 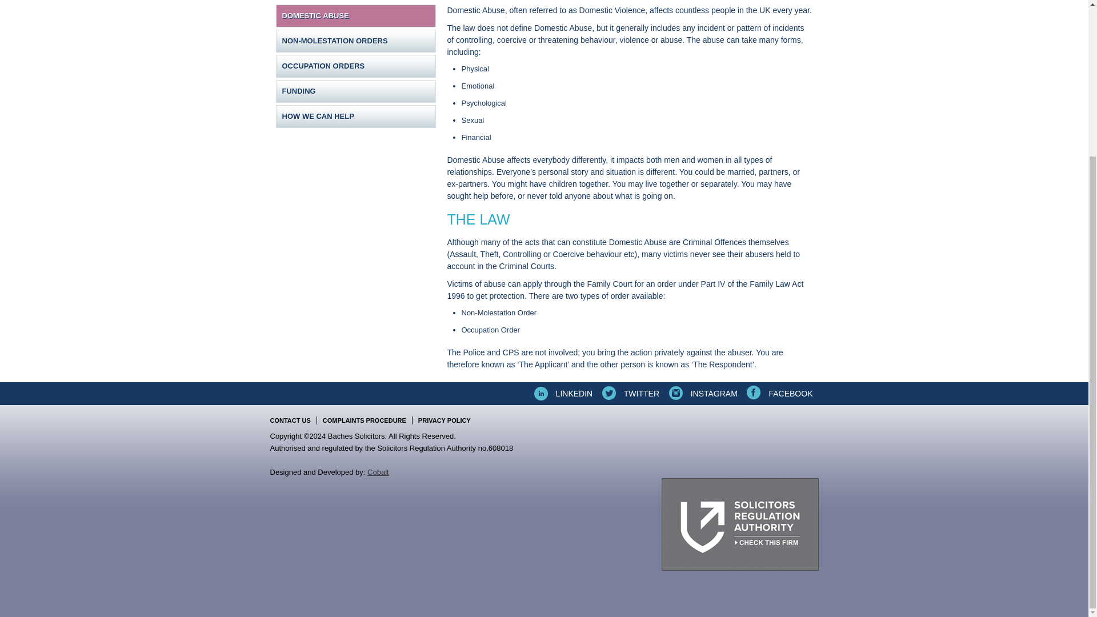 What do you see at coordinates (378, 472) in the screenshot?
I see `Cobalt` at bounding box center [378, 472].